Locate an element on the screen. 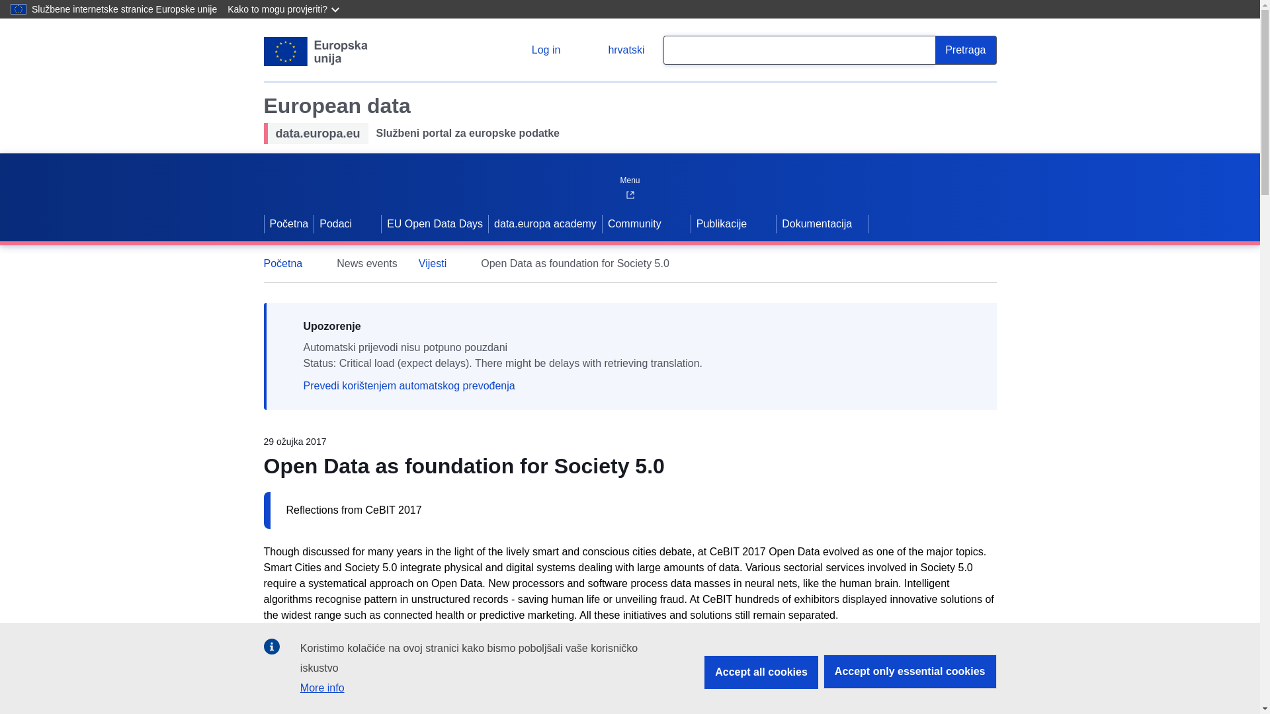  Kako to mogu provjeriti? is located at coordinates (284, 9).